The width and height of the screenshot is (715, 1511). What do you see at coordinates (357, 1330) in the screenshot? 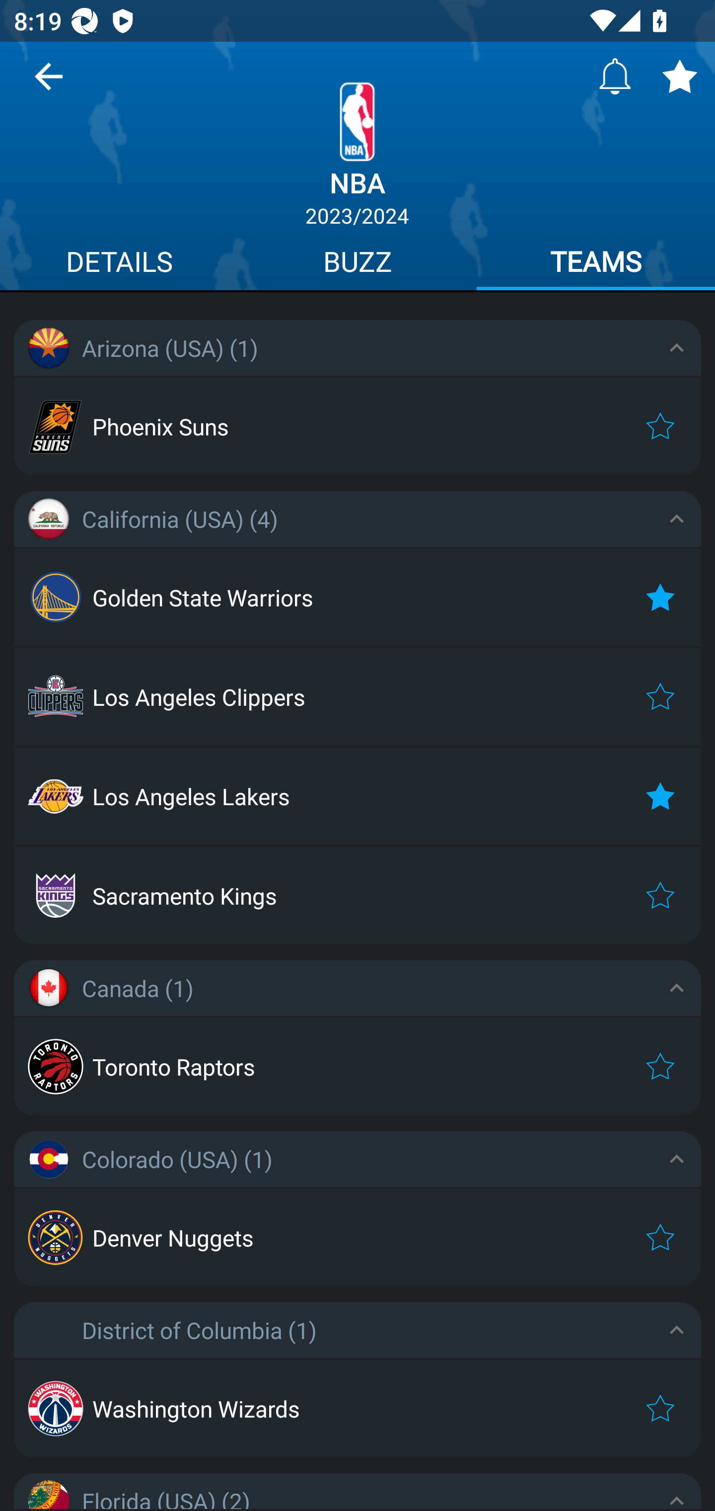
I see `District of Columbia (1)` at bounding box center [357, 1330].